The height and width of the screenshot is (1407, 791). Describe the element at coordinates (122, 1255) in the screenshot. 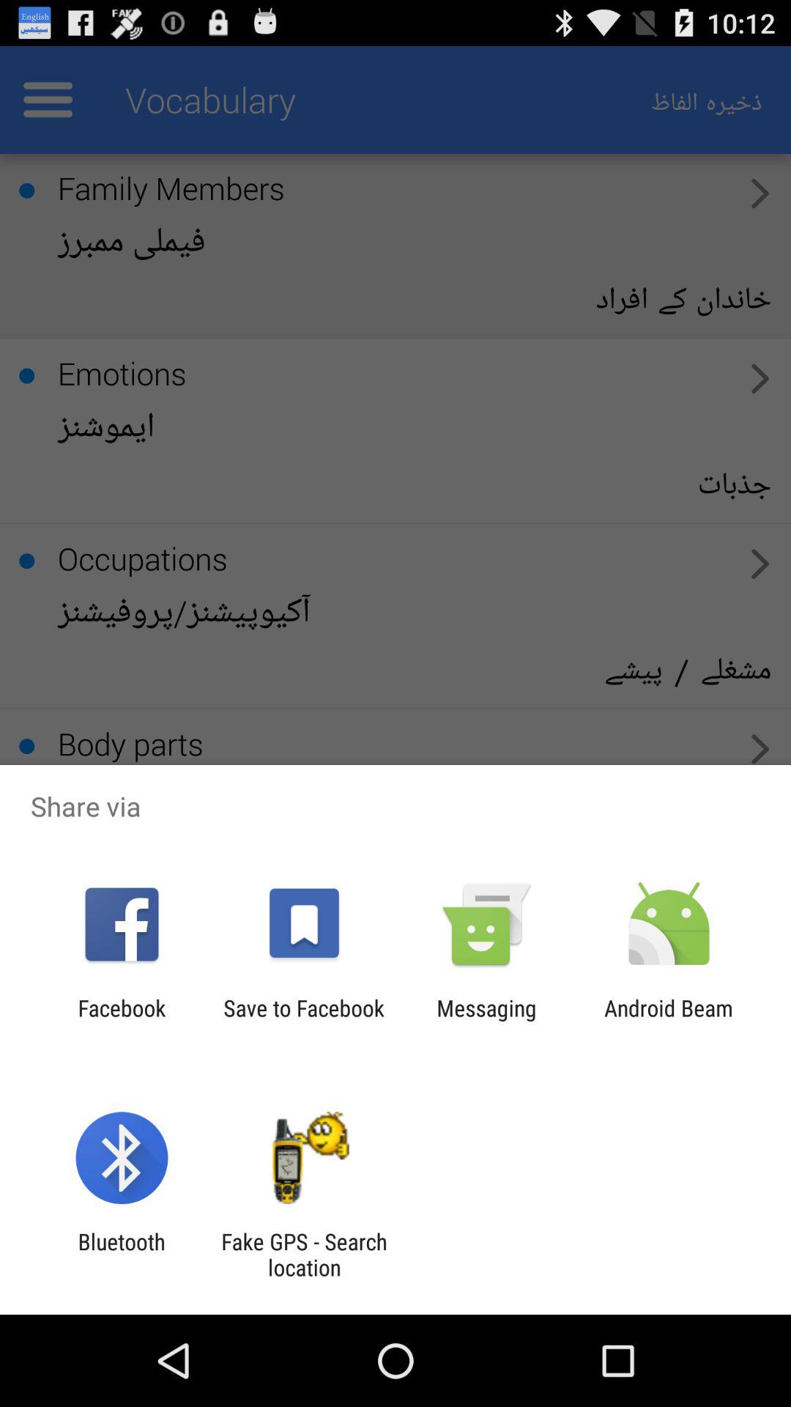

I see `turn off app next to the fake gps search item` at that location.